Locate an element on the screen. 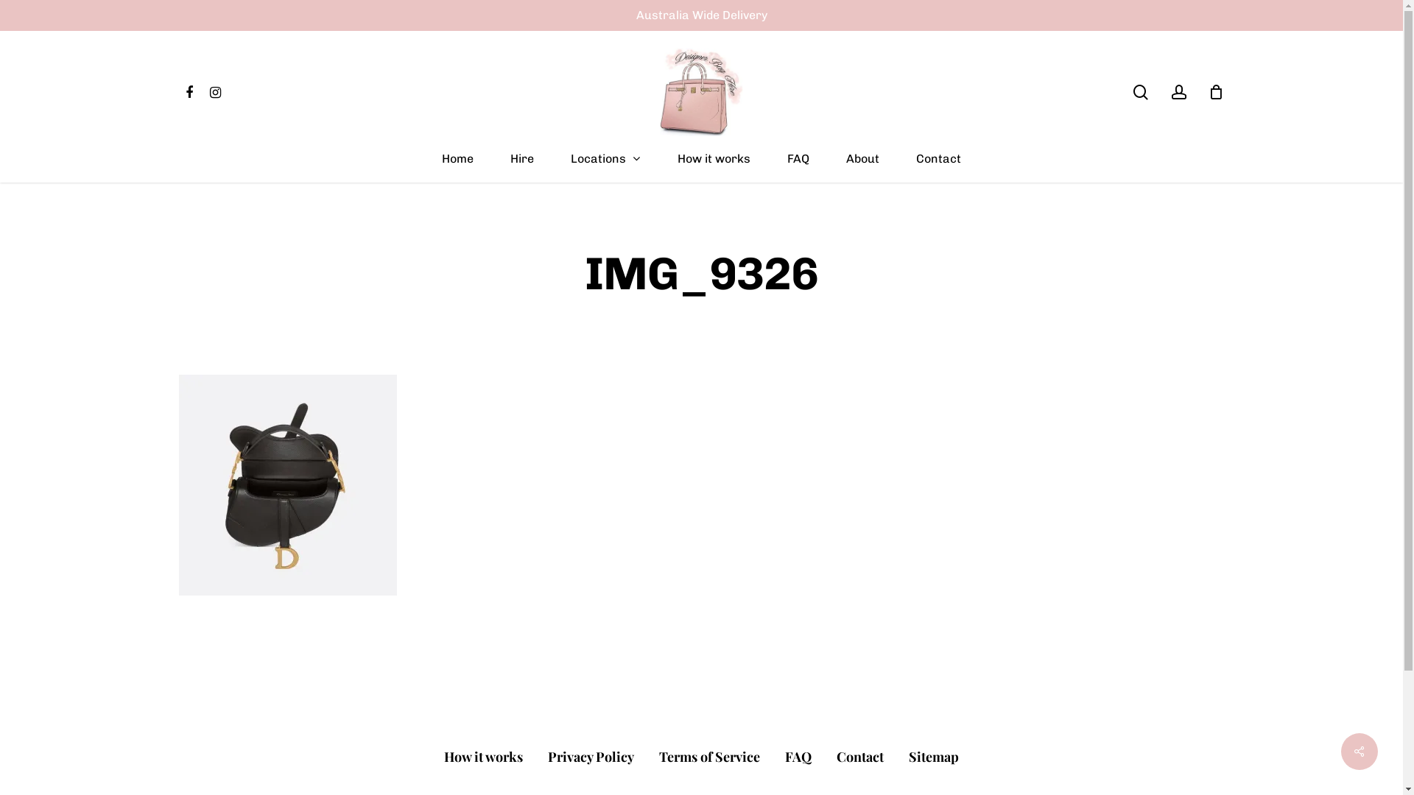  How it works is located at coordinates (483, 757).